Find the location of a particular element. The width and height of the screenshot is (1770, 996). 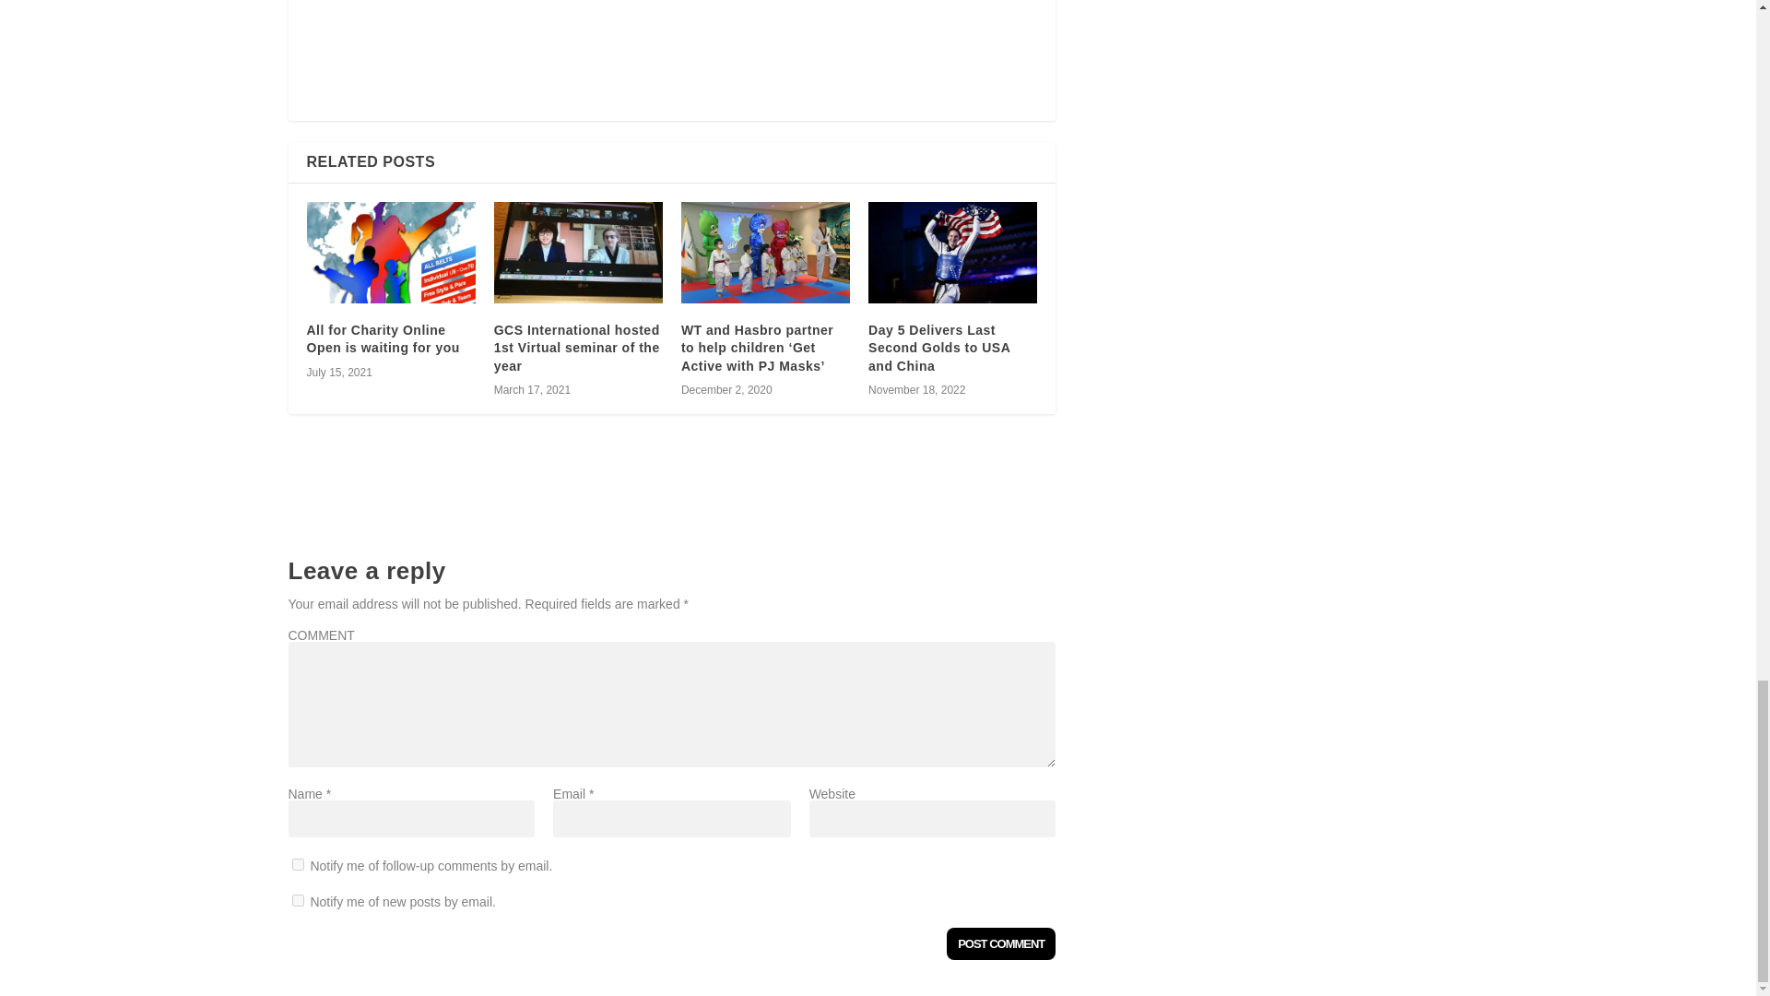

GCS International hosted 1st Virtual seminar of the year is located at coordinates (577, 348).